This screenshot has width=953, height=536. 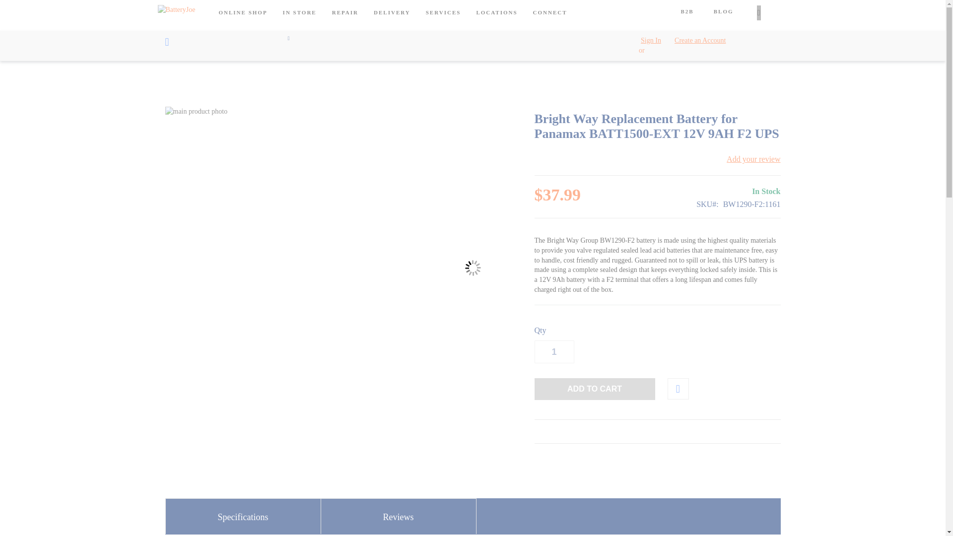 I want to click on Sign In, so click(x=651, y=41).